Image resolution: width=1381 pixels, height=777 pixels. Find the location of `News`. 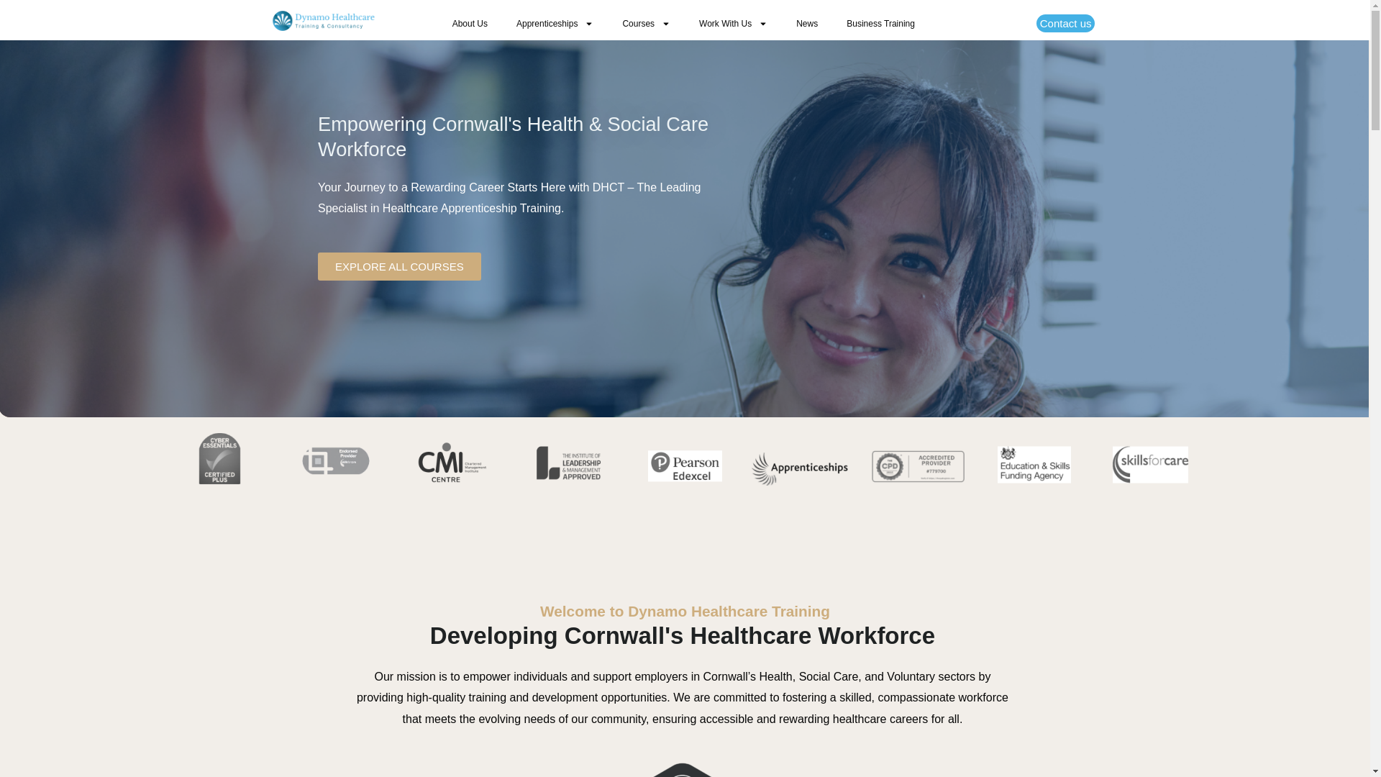

News is located at coordinates (807, 23).